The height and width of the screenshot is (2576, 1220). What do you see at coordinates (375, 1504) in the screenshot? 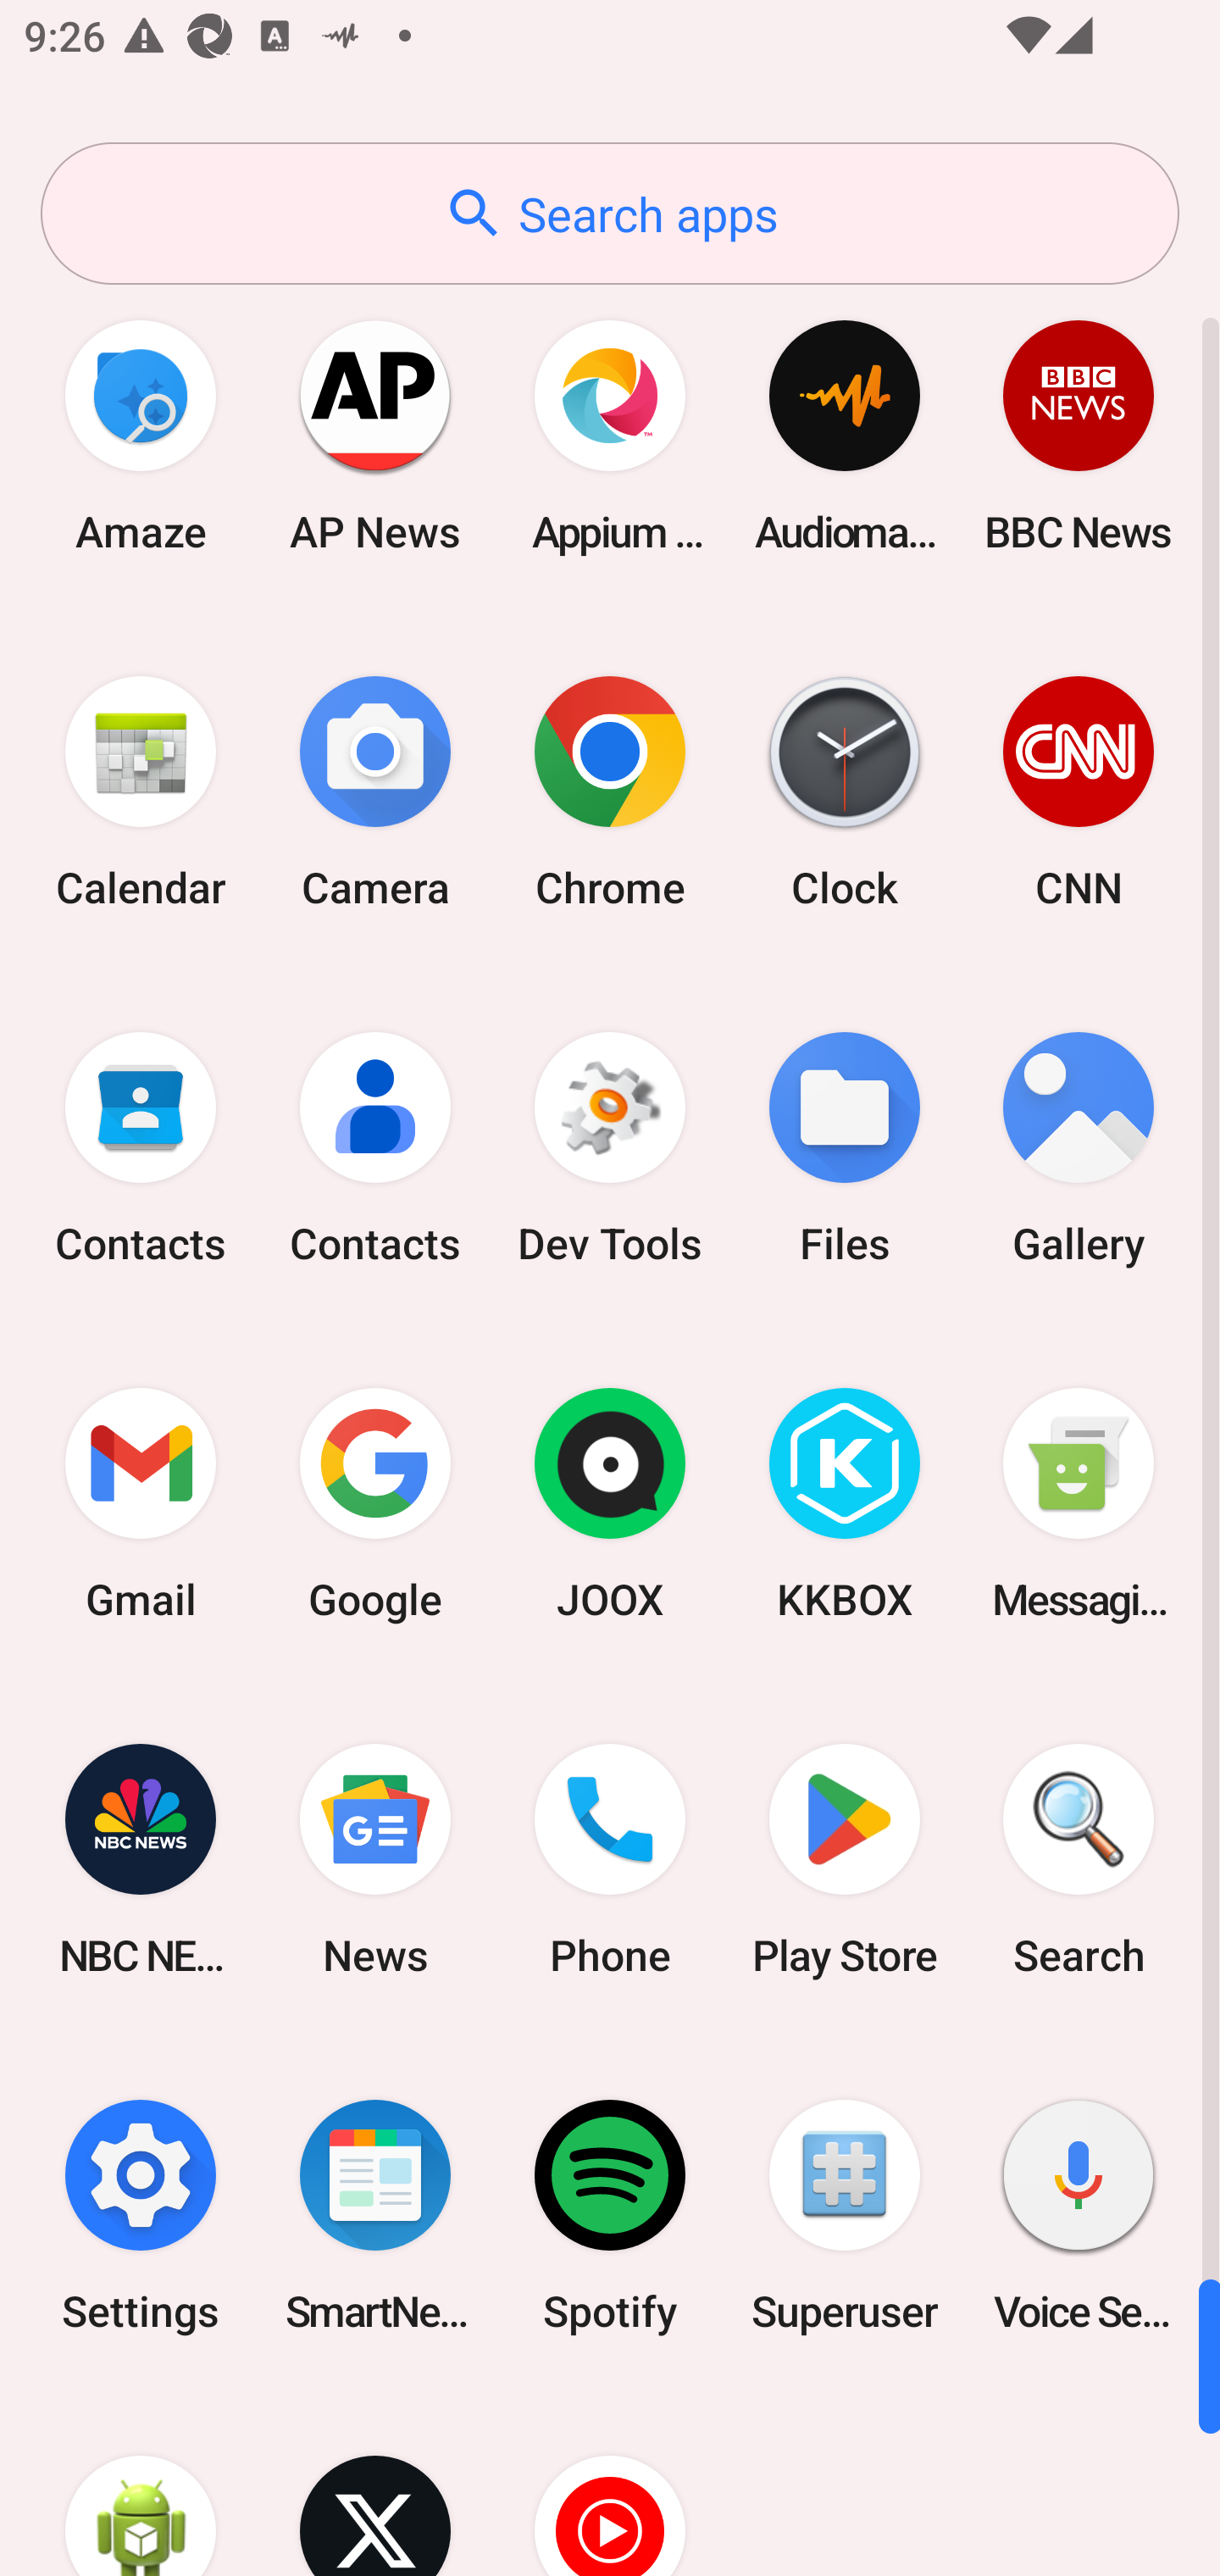
I see `Google` at bounding box center [375, 1504].